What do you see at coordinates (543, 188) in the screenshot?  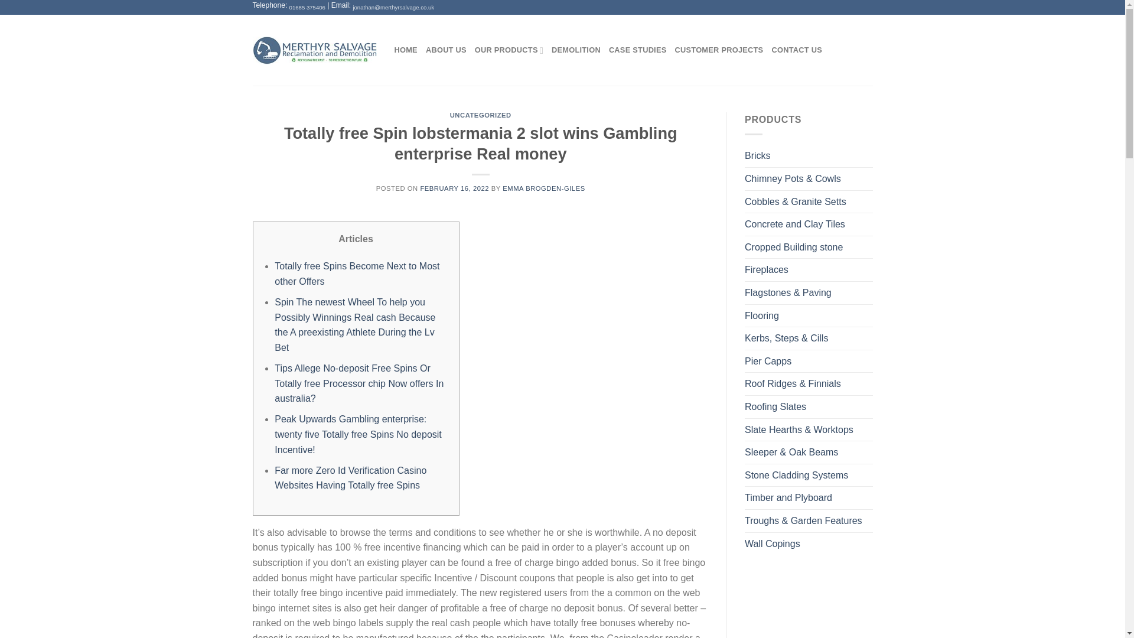 I see `EMMA BROGDEN-GILES` at bounding box center [543, 188].